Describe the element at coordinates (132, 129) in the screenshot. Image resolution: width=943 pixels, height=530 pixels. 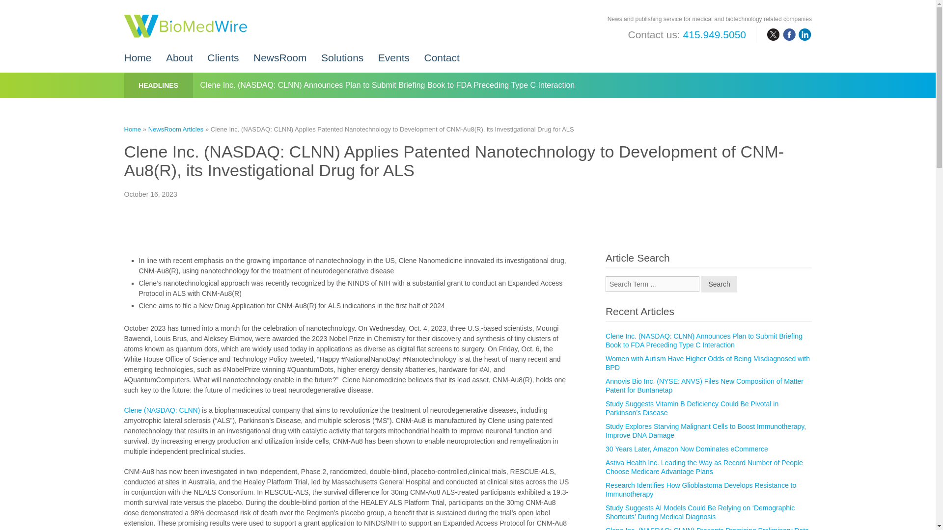
I see `Home` at that location.